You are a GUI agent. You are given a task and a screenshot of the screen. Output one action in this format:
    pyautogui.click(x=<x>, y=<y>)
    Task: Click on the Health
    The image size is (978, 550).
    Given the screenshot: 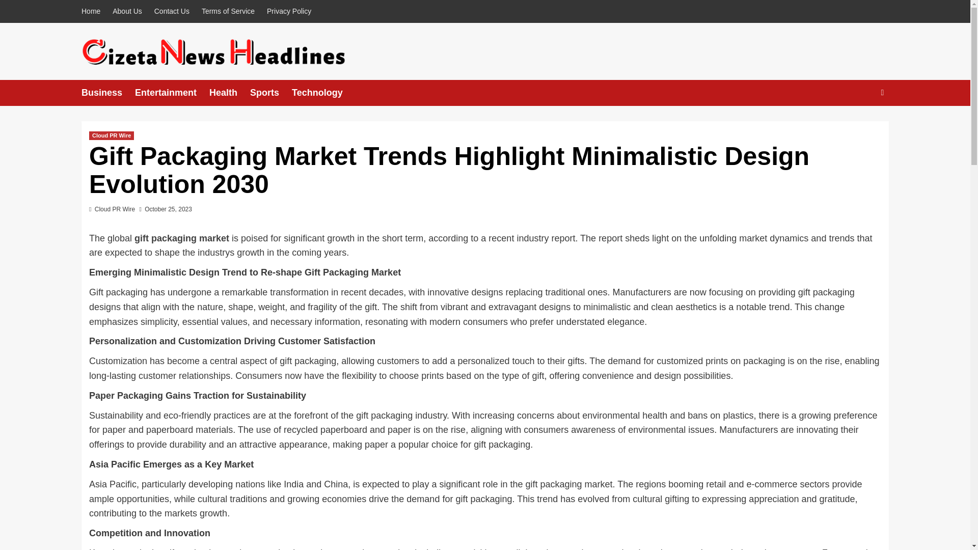 What is the action you would take?
    pyautogui.click(x=229, y=93)
    